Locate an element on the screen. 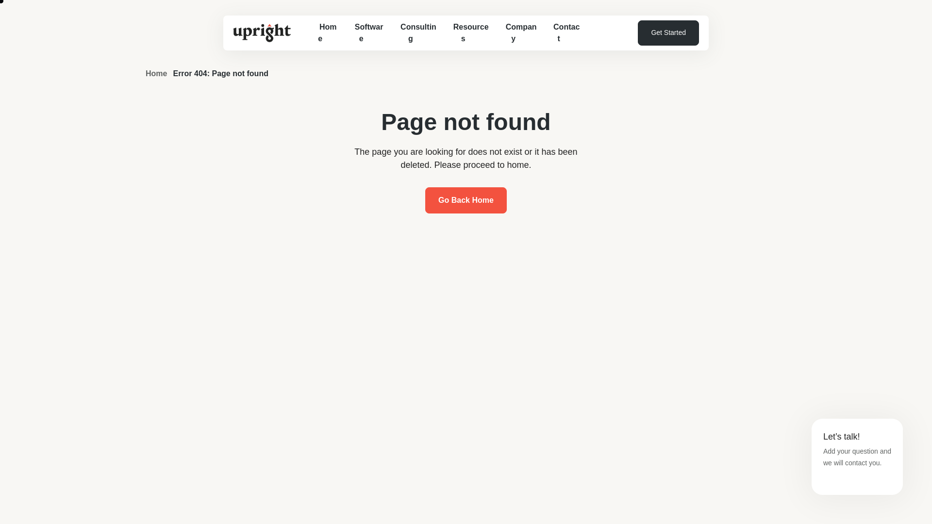 This screenshot has width=932, height=524. Home is located at coordinates (156, 73).